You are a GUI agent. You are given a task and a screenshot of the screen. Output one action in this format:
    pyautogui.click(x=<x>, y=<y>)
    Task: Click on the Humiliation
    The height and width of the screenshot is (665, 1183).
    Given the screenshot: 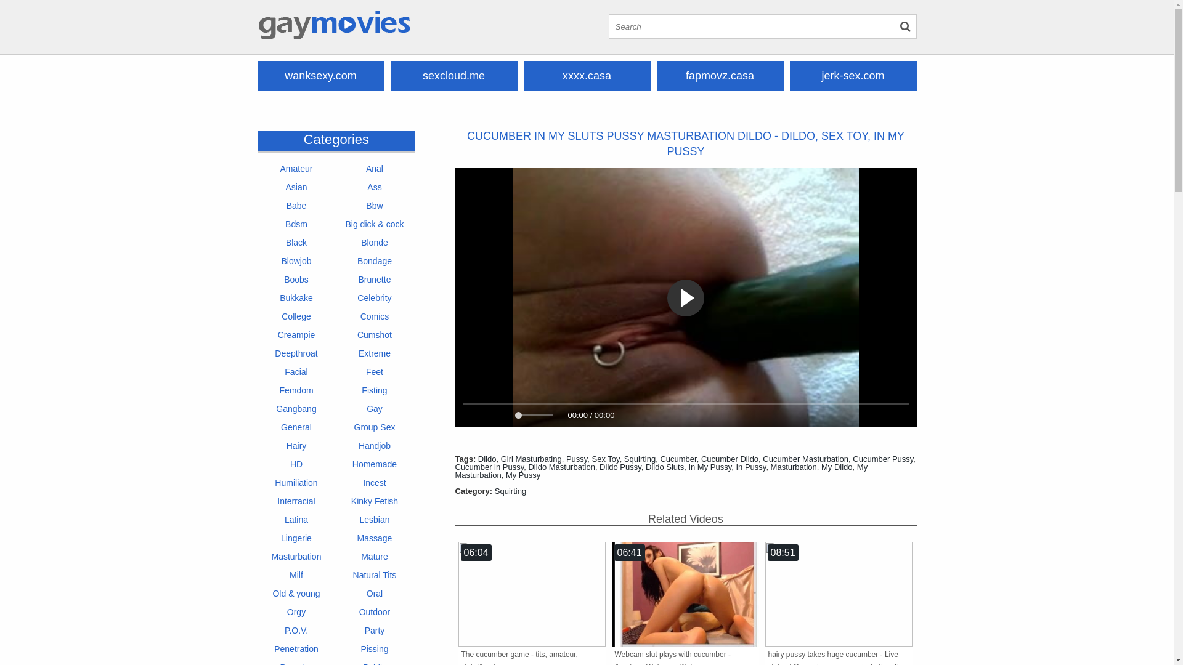 What is the action you would take?
    pyautogui.click(x=296, y=483)
    